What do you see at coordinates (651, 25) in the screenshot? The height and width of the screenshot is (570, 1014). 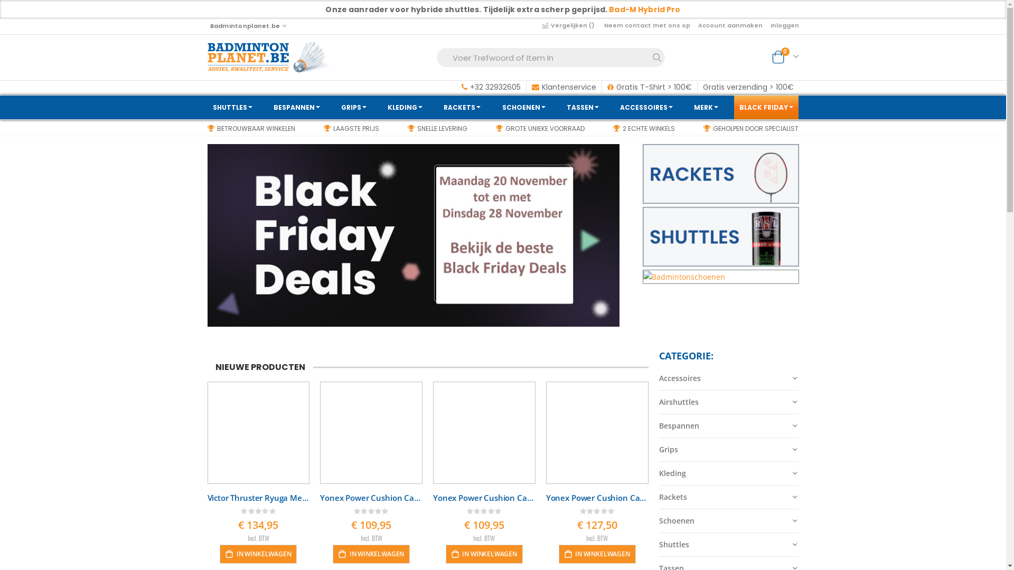 I see `Neem contact met ons op` at bounding box center [651, 25].